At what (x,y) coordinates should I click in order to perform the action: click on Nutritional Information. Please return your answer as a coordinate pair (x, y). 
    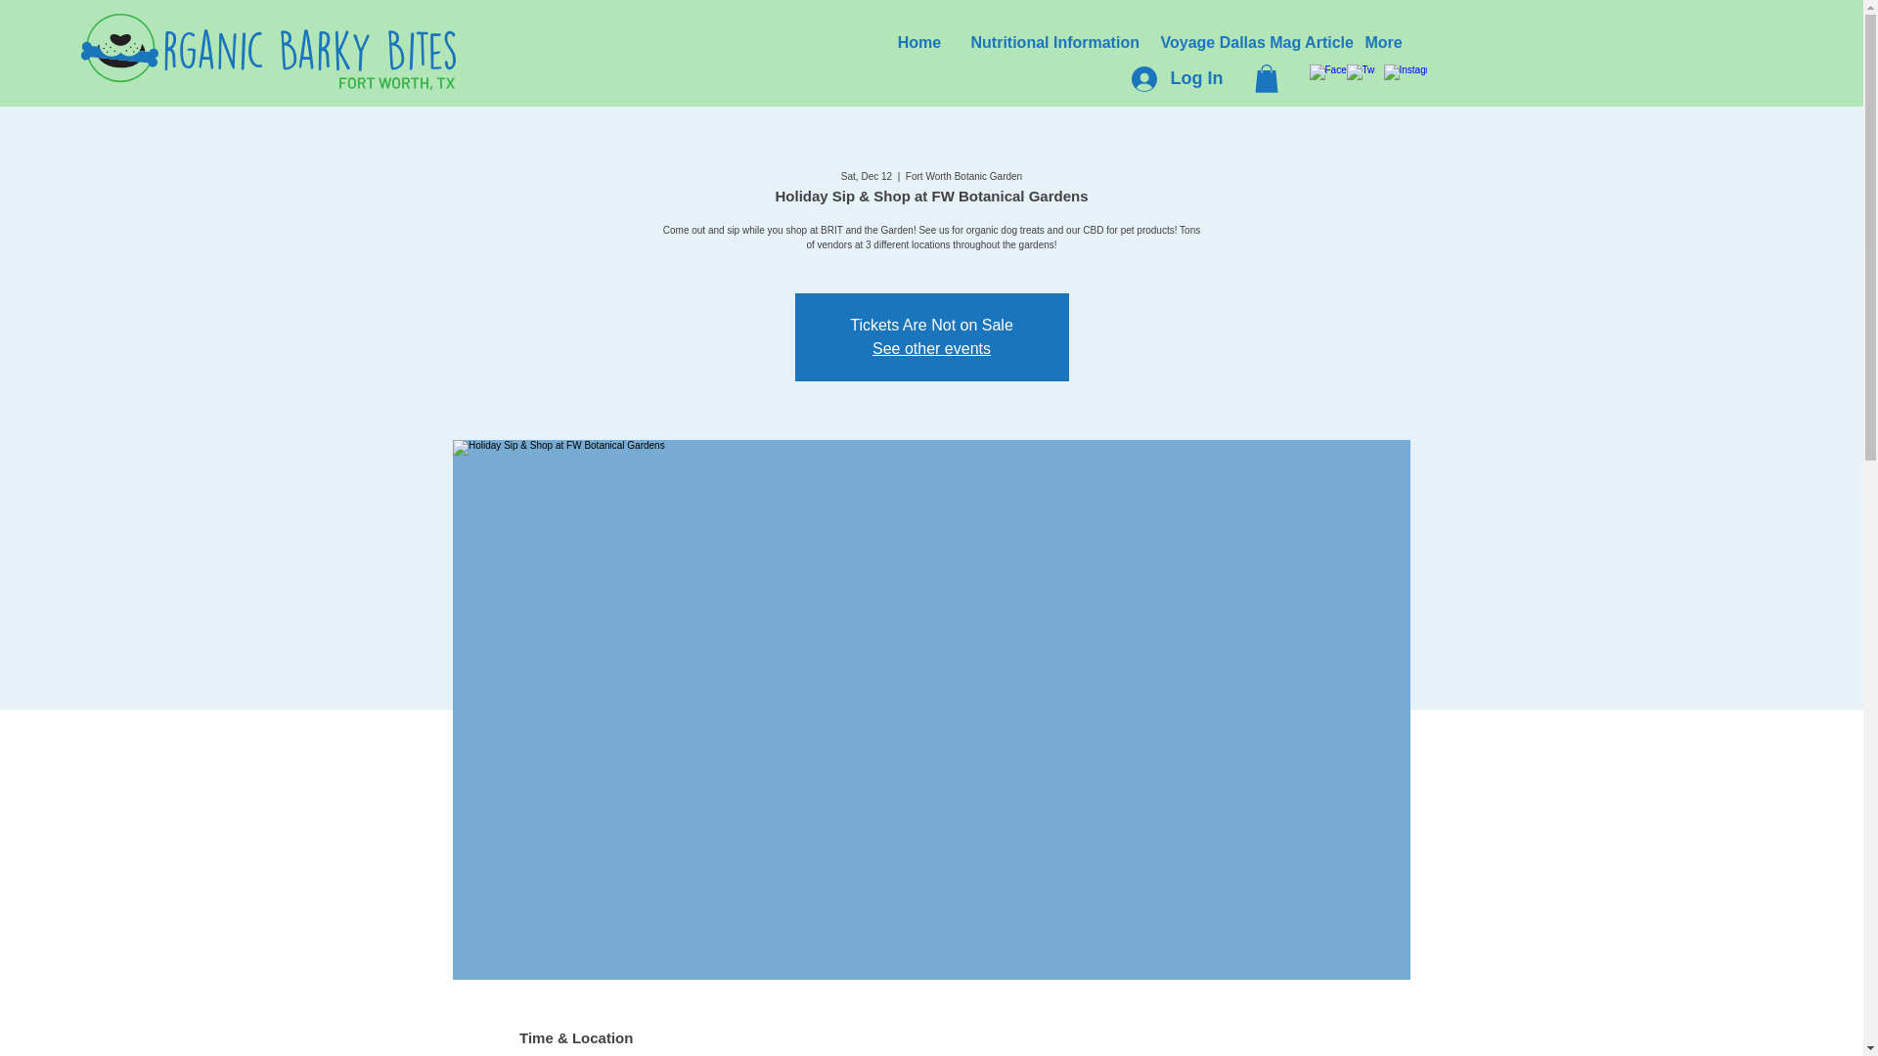
    Looking at the image, I should click on (1051, 43).